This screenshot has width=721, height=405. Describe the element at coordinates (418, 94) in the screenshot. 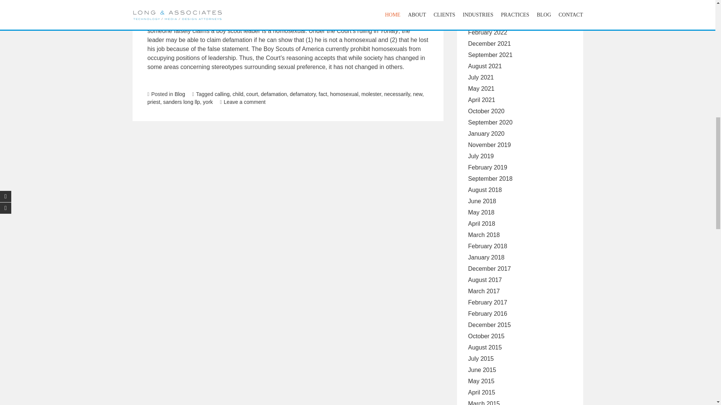

I see `new` at that location.